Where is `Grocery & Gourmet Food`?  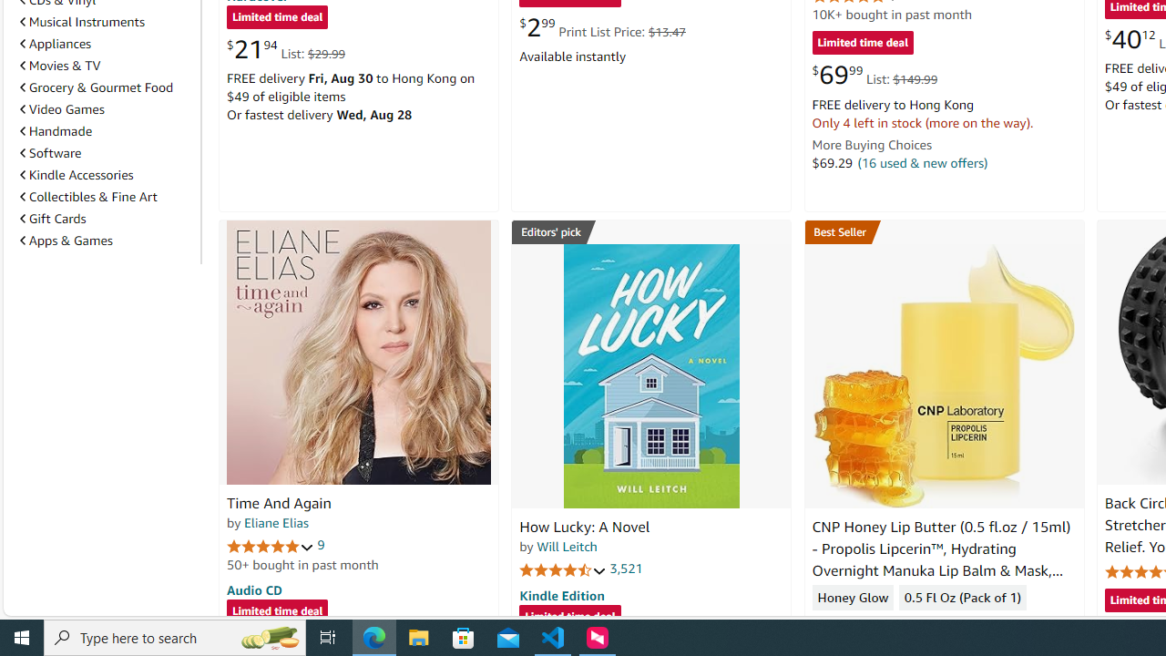 Grocery & Gourmet Food is located at coordinates (97, 87).